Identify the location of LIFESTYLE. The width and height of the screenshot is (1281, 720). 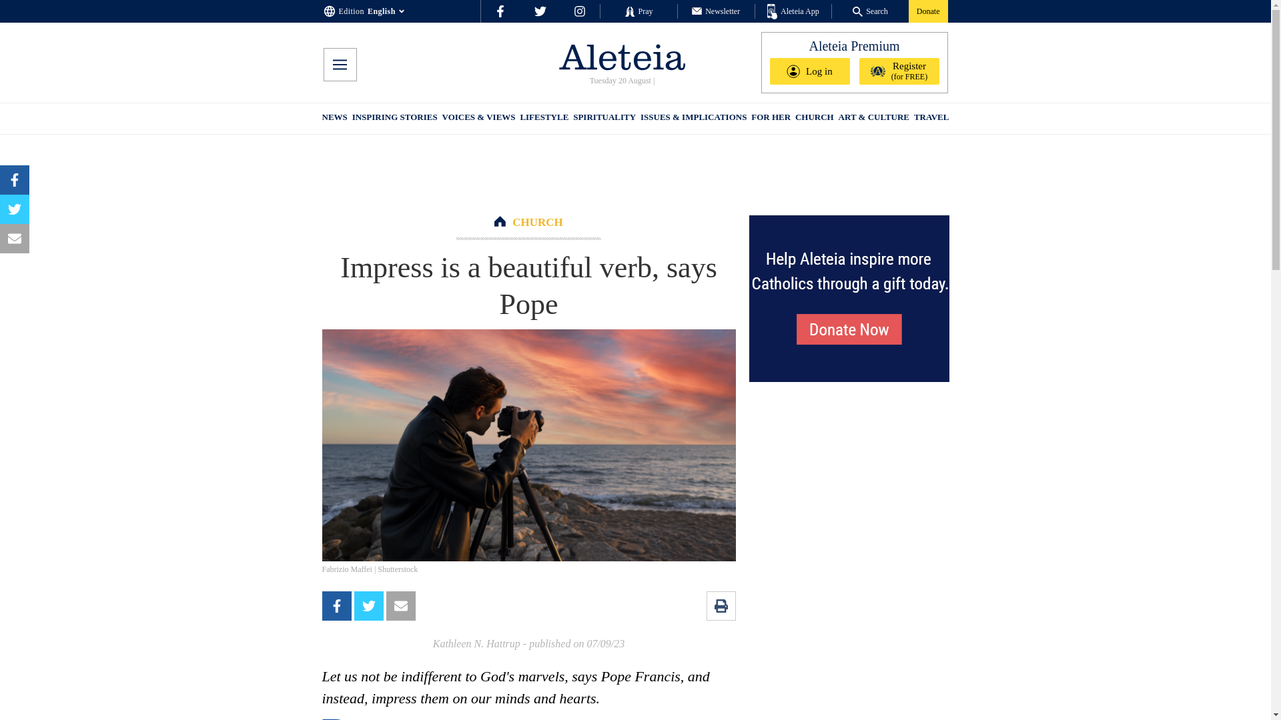
(544, 119).